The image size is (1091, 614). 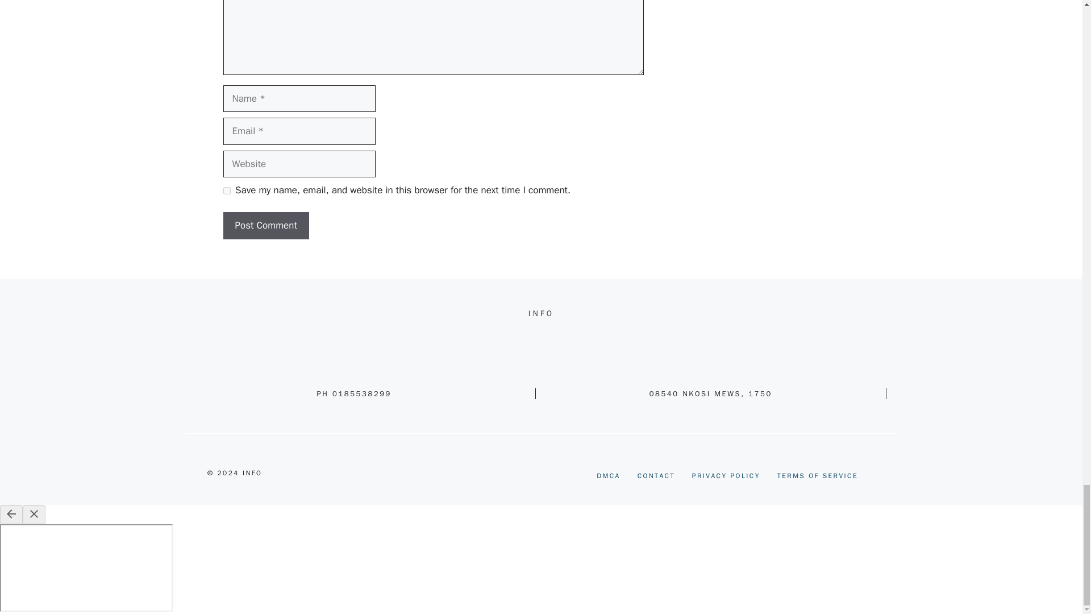 I want to click on yes, so click(x=226, y=191).